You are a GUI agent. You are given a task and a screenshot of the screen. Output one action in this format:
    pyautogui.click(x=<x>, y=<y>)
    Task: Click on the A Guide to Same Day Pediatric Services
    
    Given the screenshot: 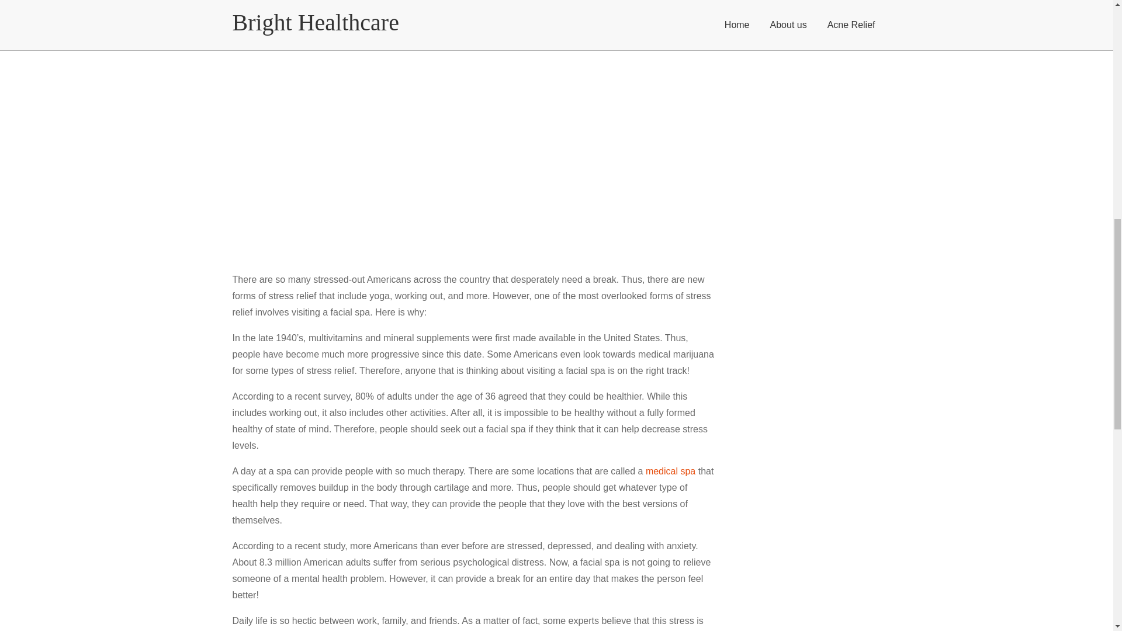 What is the action you would take?
    pyautogui.click(x=81, y=469)
    